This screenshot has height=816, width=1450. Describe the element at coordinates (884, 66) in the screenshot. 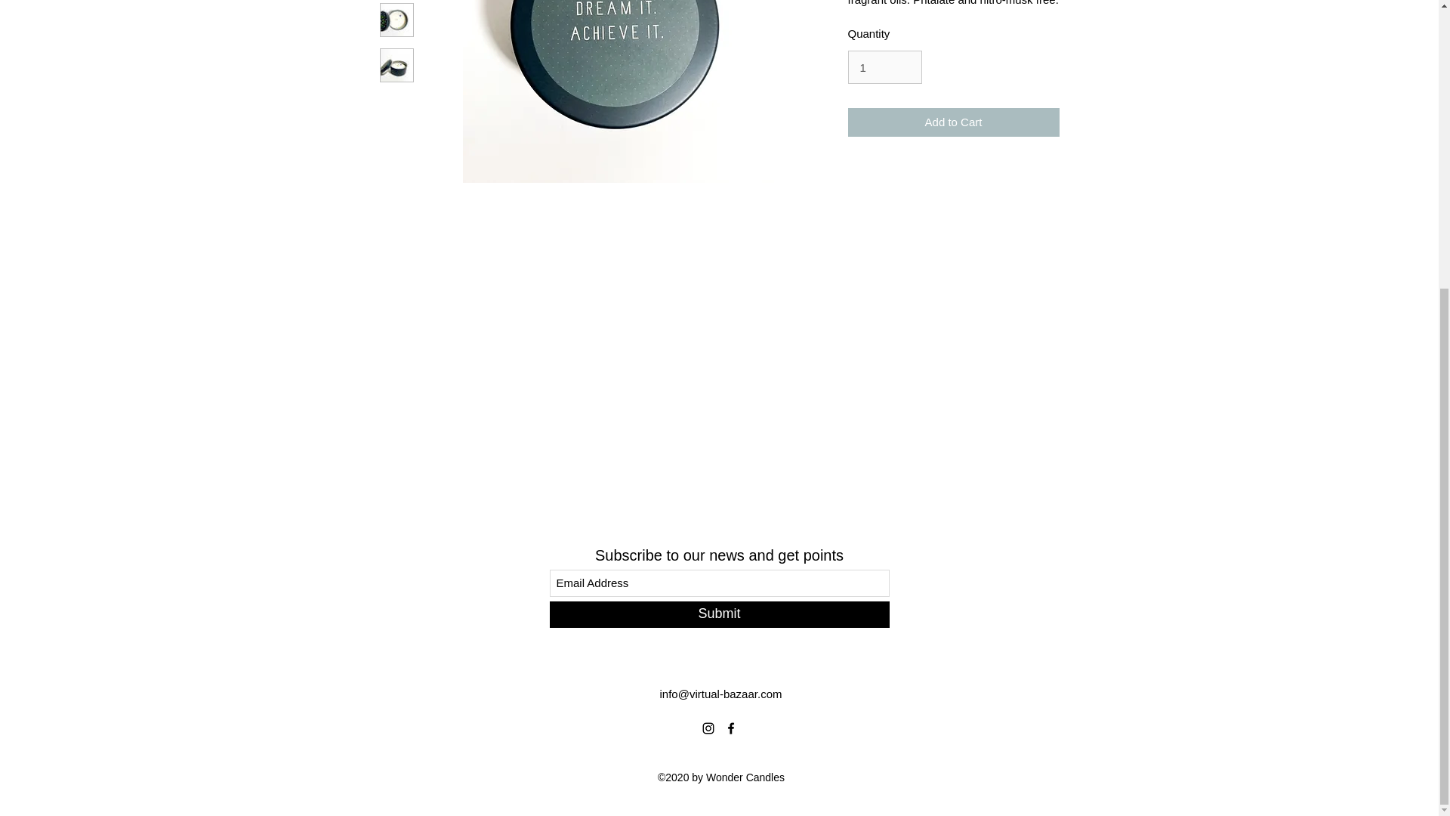

I see `1` at that location.